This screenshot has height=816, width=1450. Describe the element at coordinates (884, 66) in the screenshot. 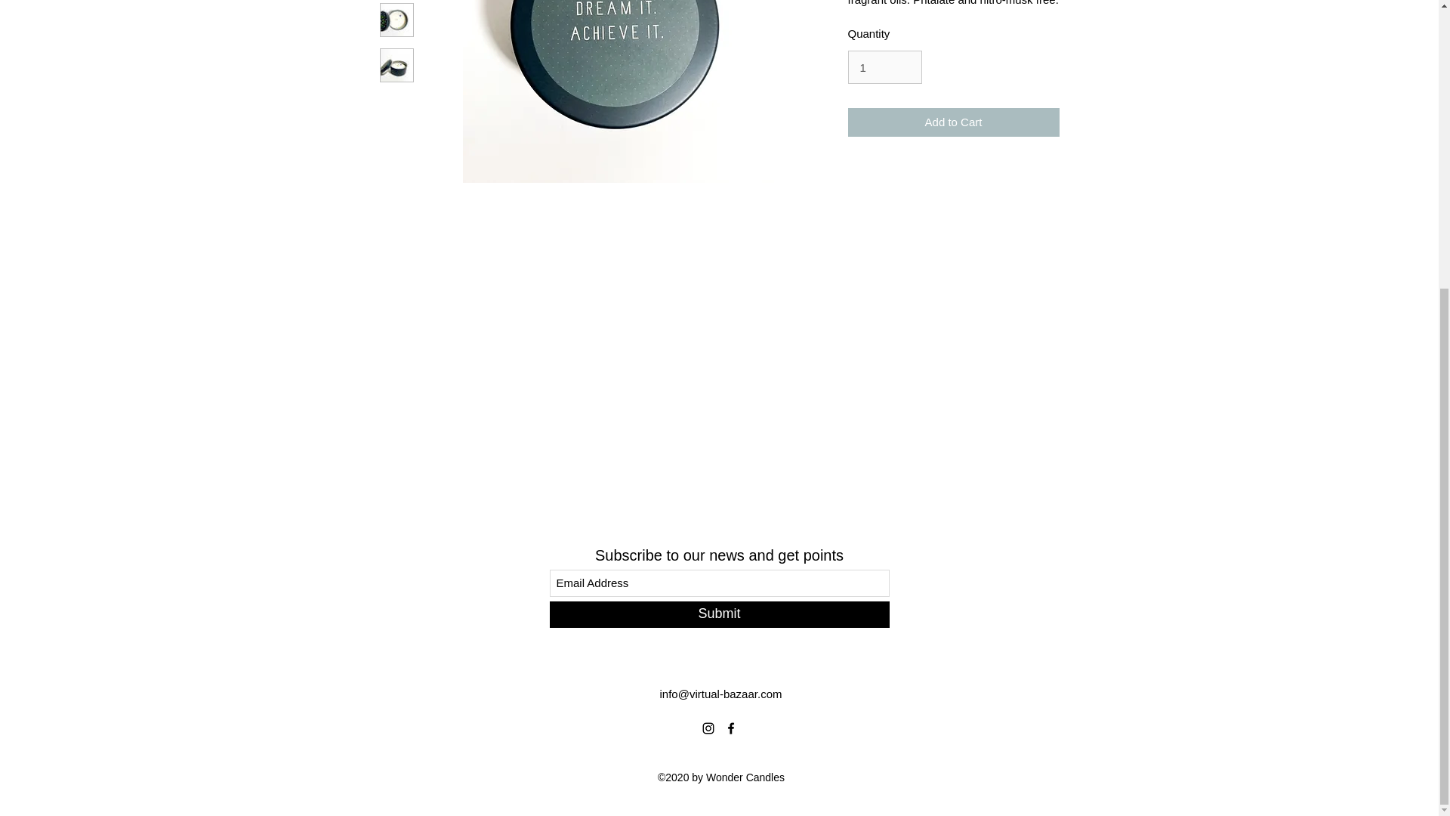

I see `1` at that location.